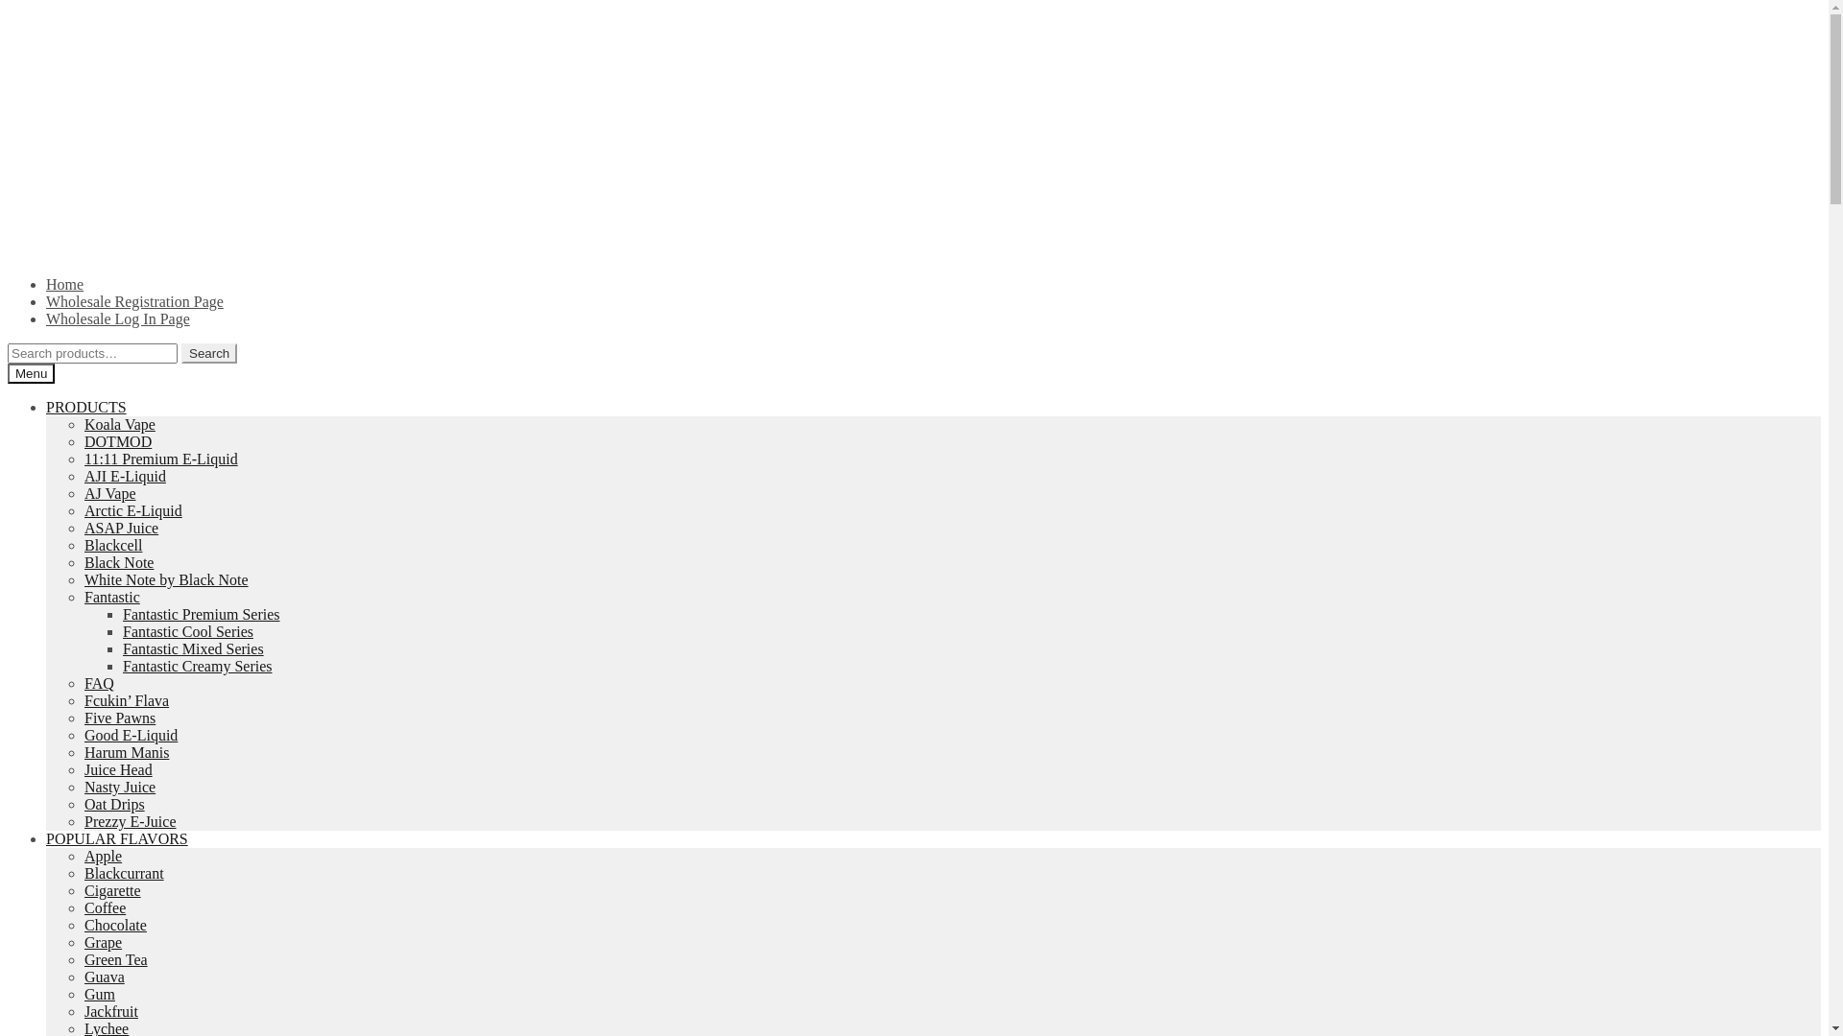  What do you see at coordinates (113, 545) in the screenshot?
I see `Blackcell` at bounding box center [113, 545].